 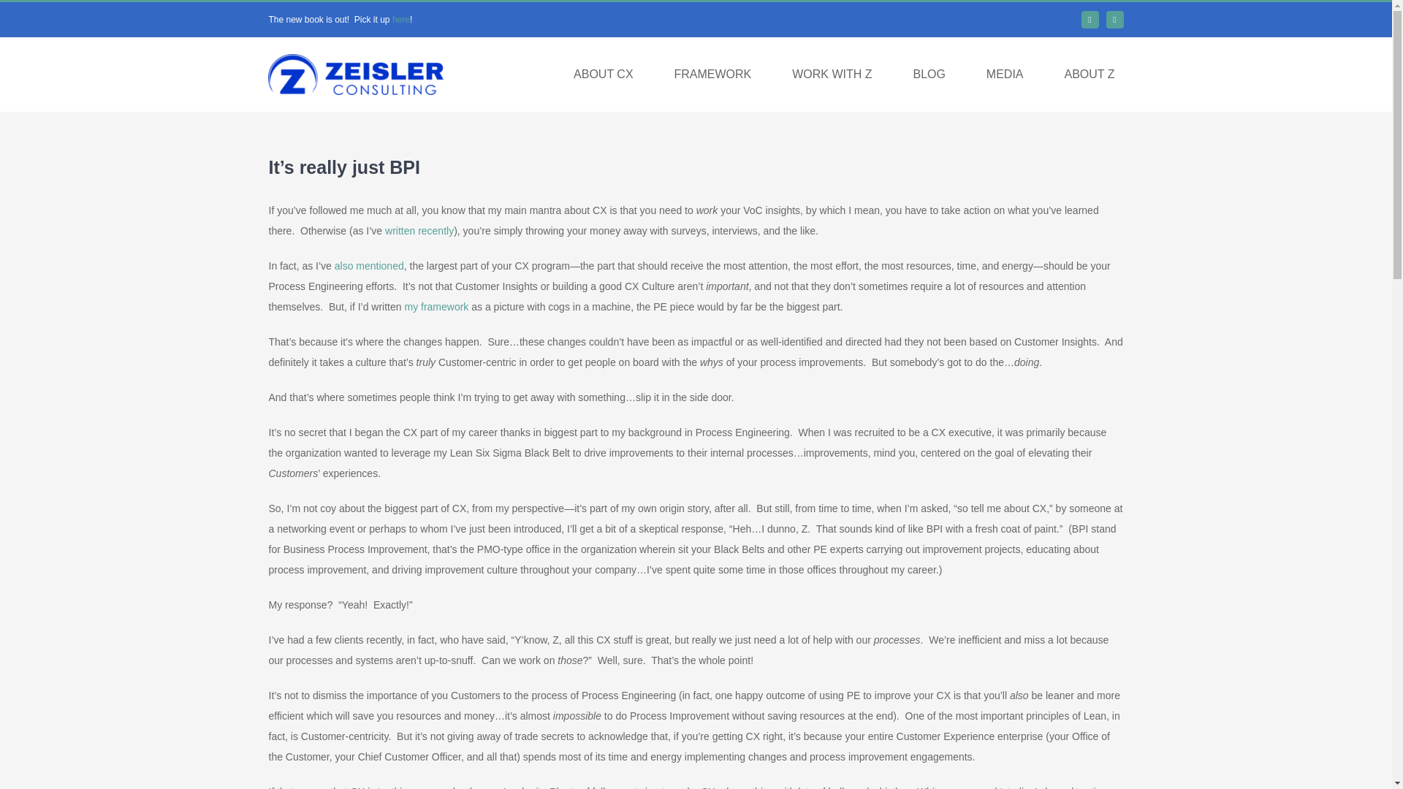 I want to click on FRAMEWORK, so click(x=712, y=75).